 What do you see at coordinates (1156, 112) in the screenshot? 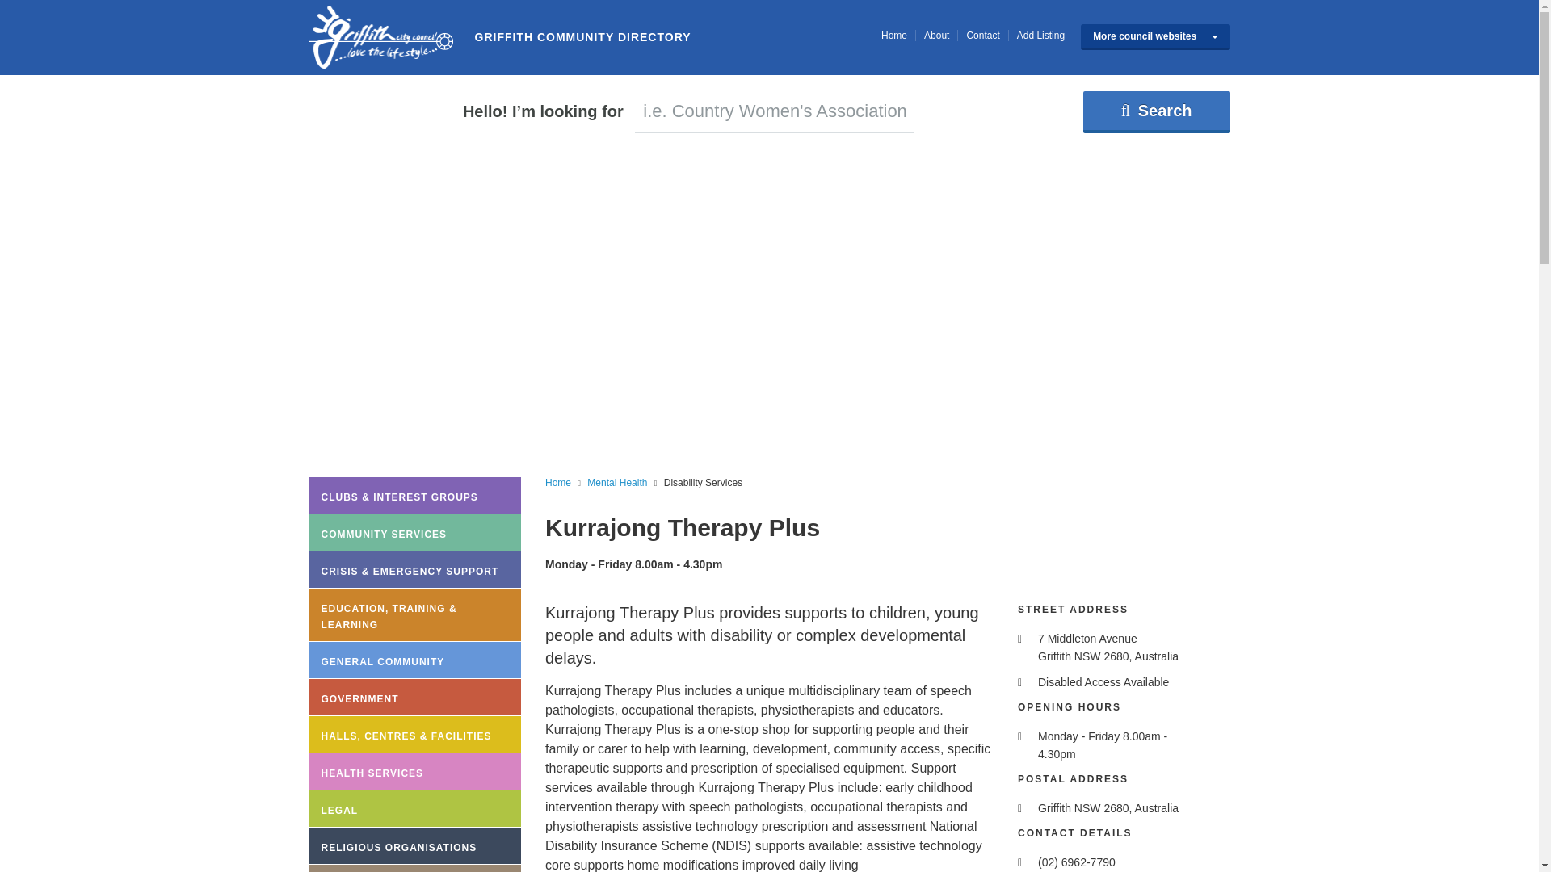
I see `Search` at bounding box center [1156, 112].